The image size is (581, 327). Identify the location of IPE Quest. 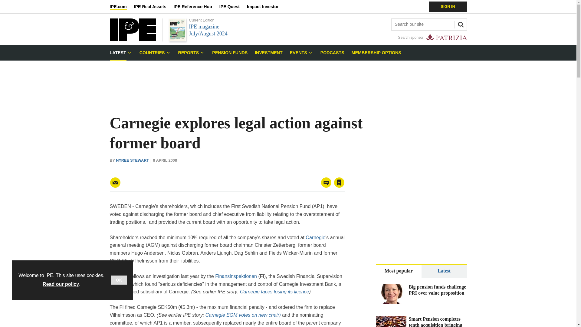
(233, 7).